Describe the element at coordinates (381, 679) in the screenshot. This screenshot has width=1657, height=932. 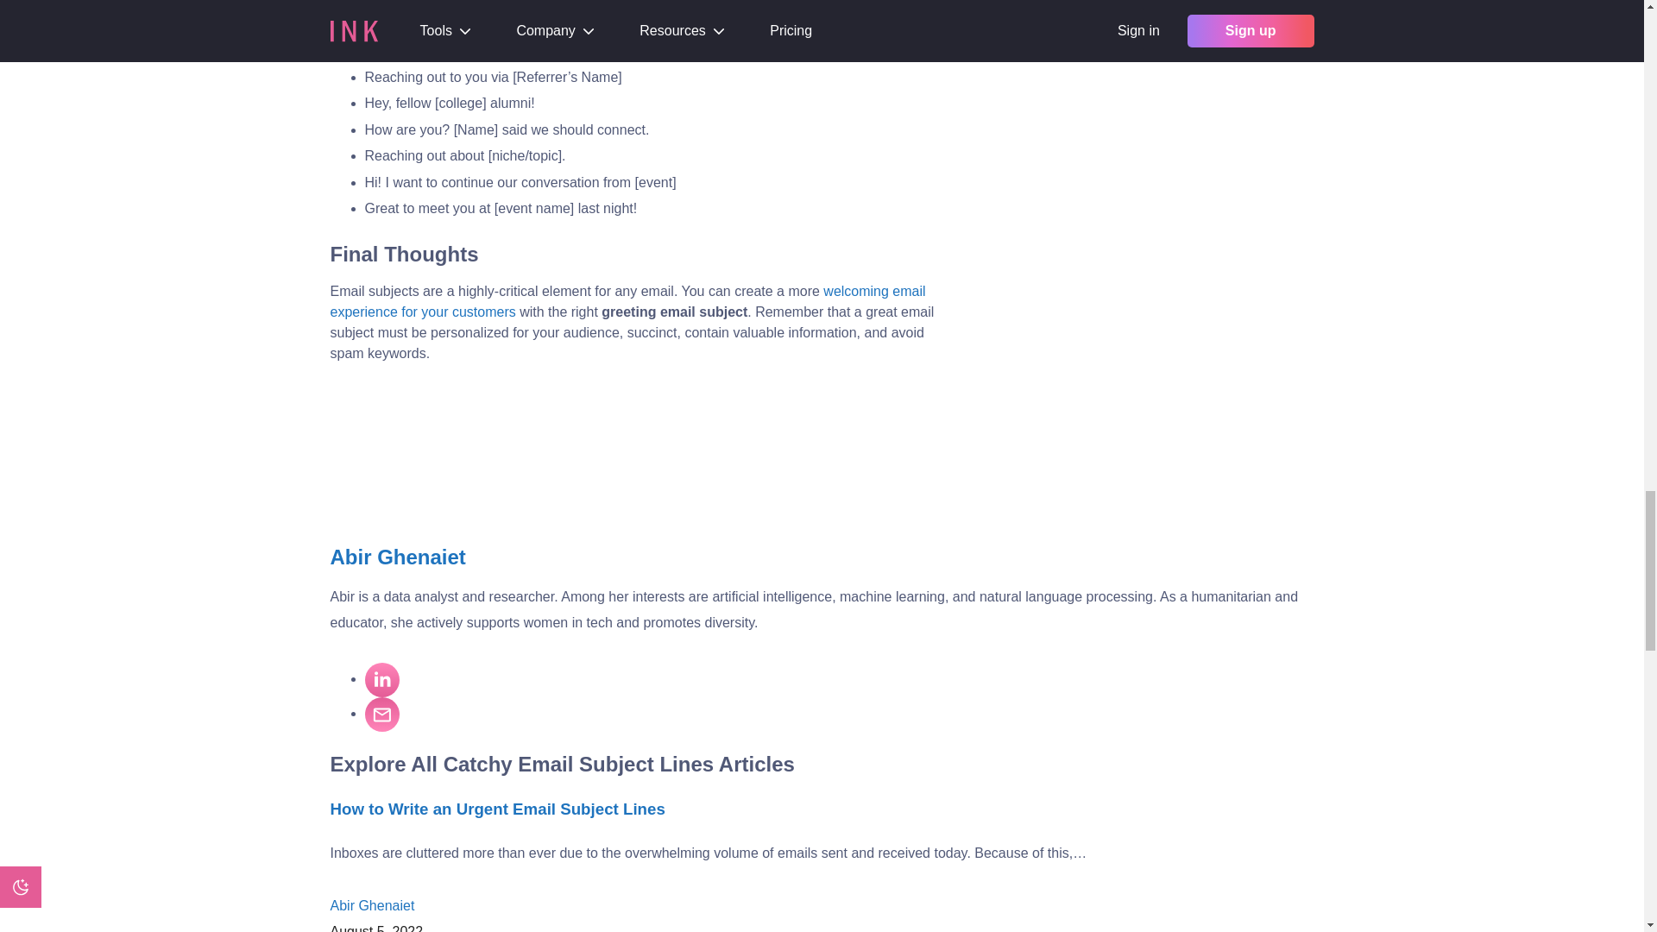
I see `Abir Ghenaiet LinkedIn` at that location.